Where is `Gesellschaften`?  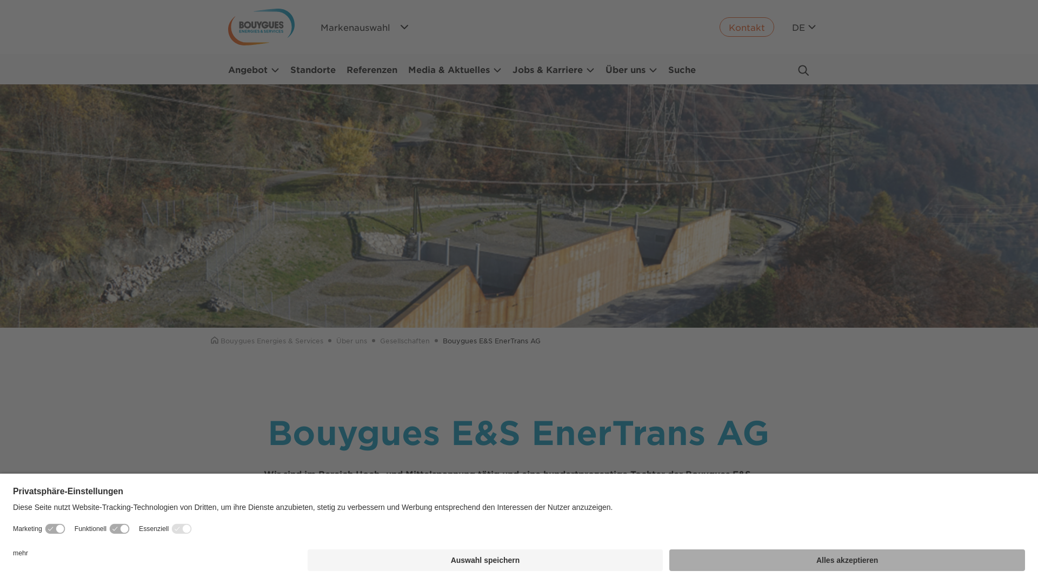 Gesellschaften is located at coordinates (405, 341).